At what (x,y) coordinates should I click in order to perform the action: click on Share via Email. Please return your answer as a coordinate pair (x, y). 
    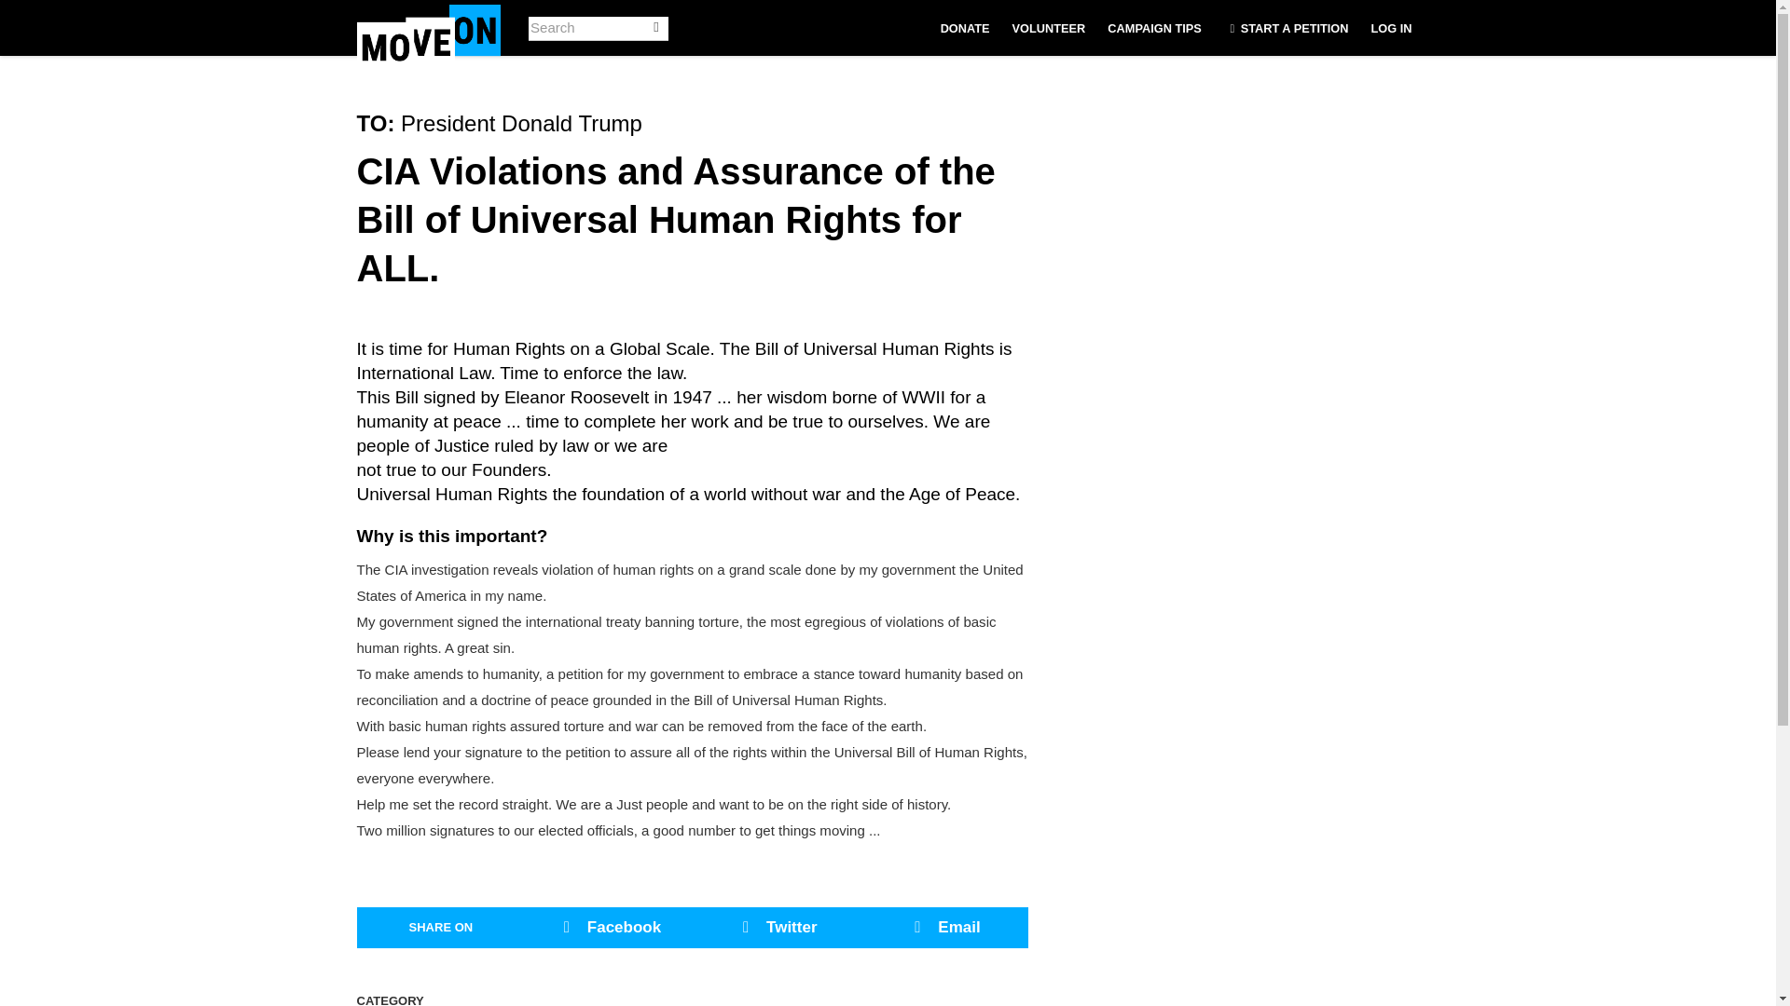
    Looking at the image, I should click on (943, 928).